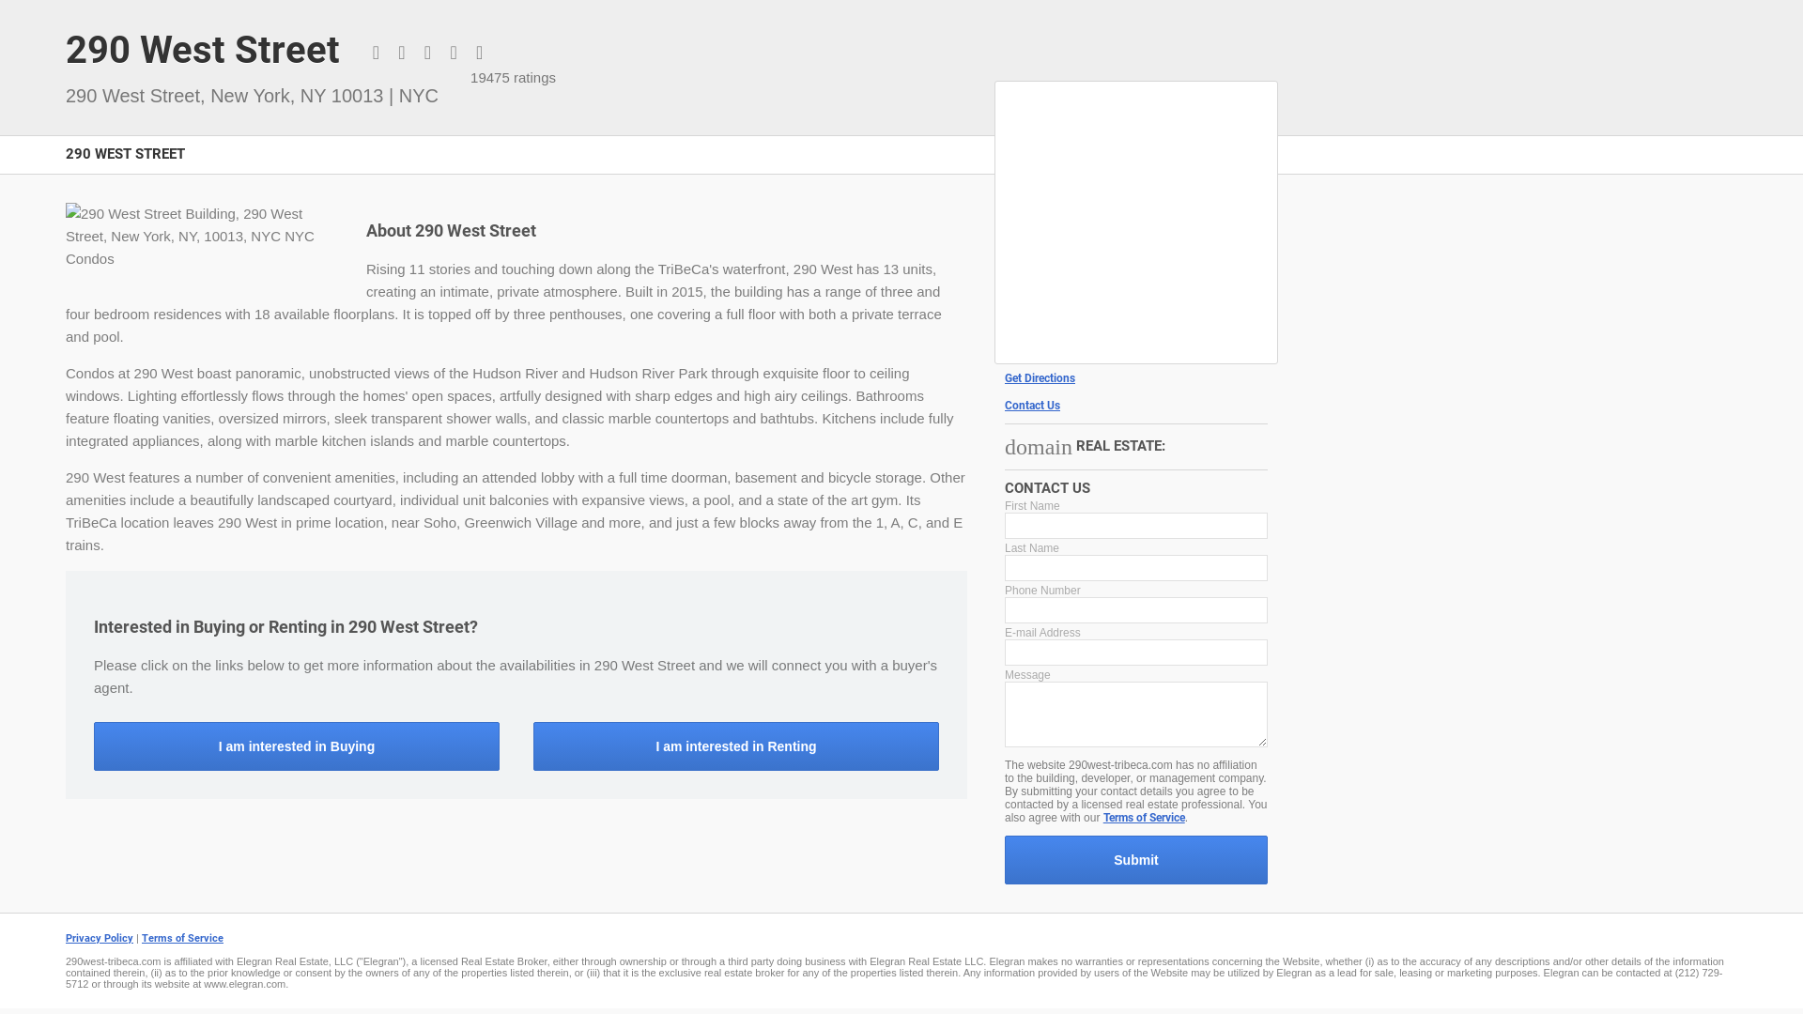 The image size is (1803, 1014). I want to click on Contact Us, so click(1136, 406).